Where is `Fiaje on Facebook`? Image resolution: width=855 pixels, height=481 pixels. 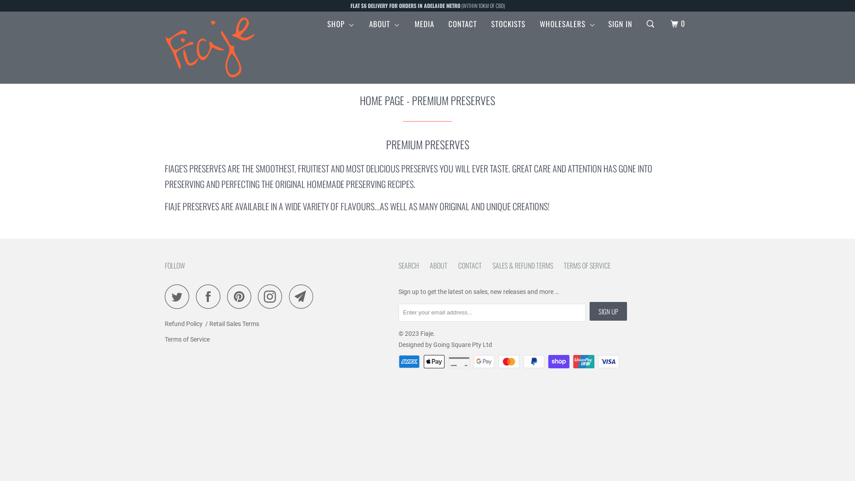
Fiaje on Facebook is located at coordinates (211, 297).